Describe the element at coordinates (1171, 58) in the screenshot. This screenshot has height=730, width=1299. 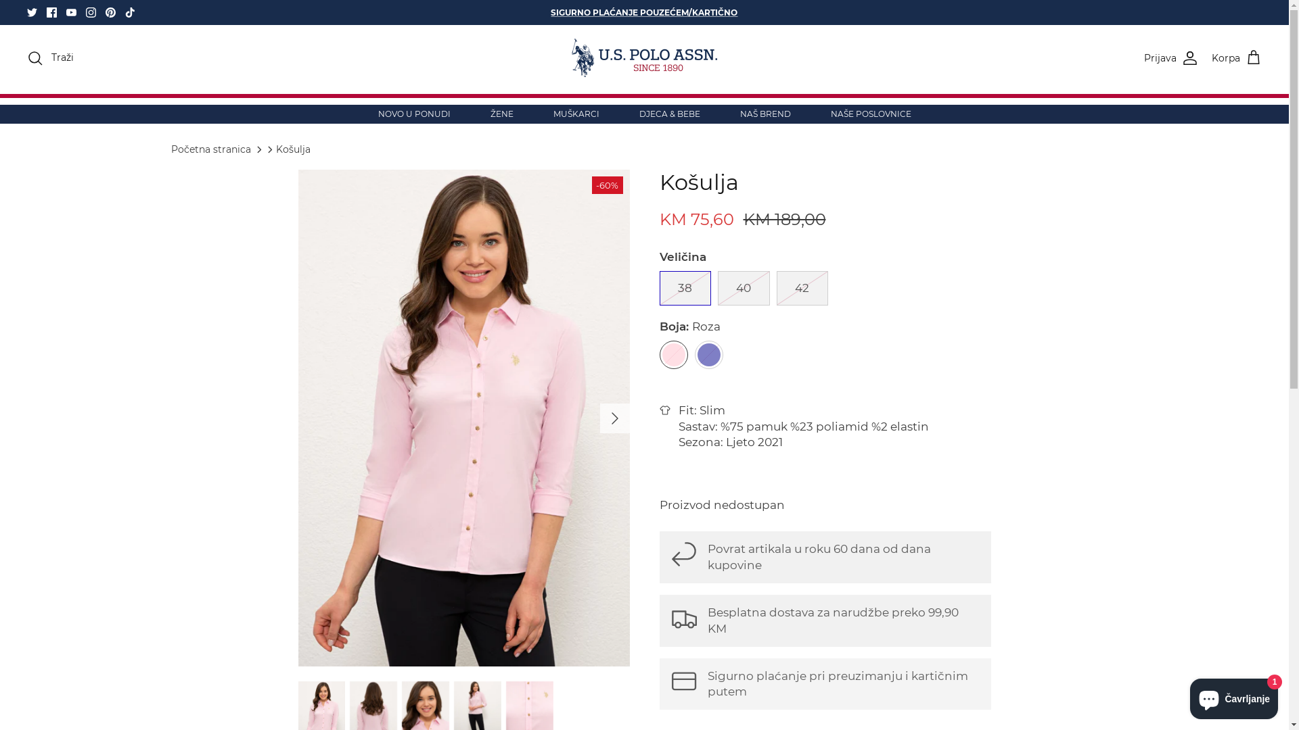
I see `Prijava` at that location.